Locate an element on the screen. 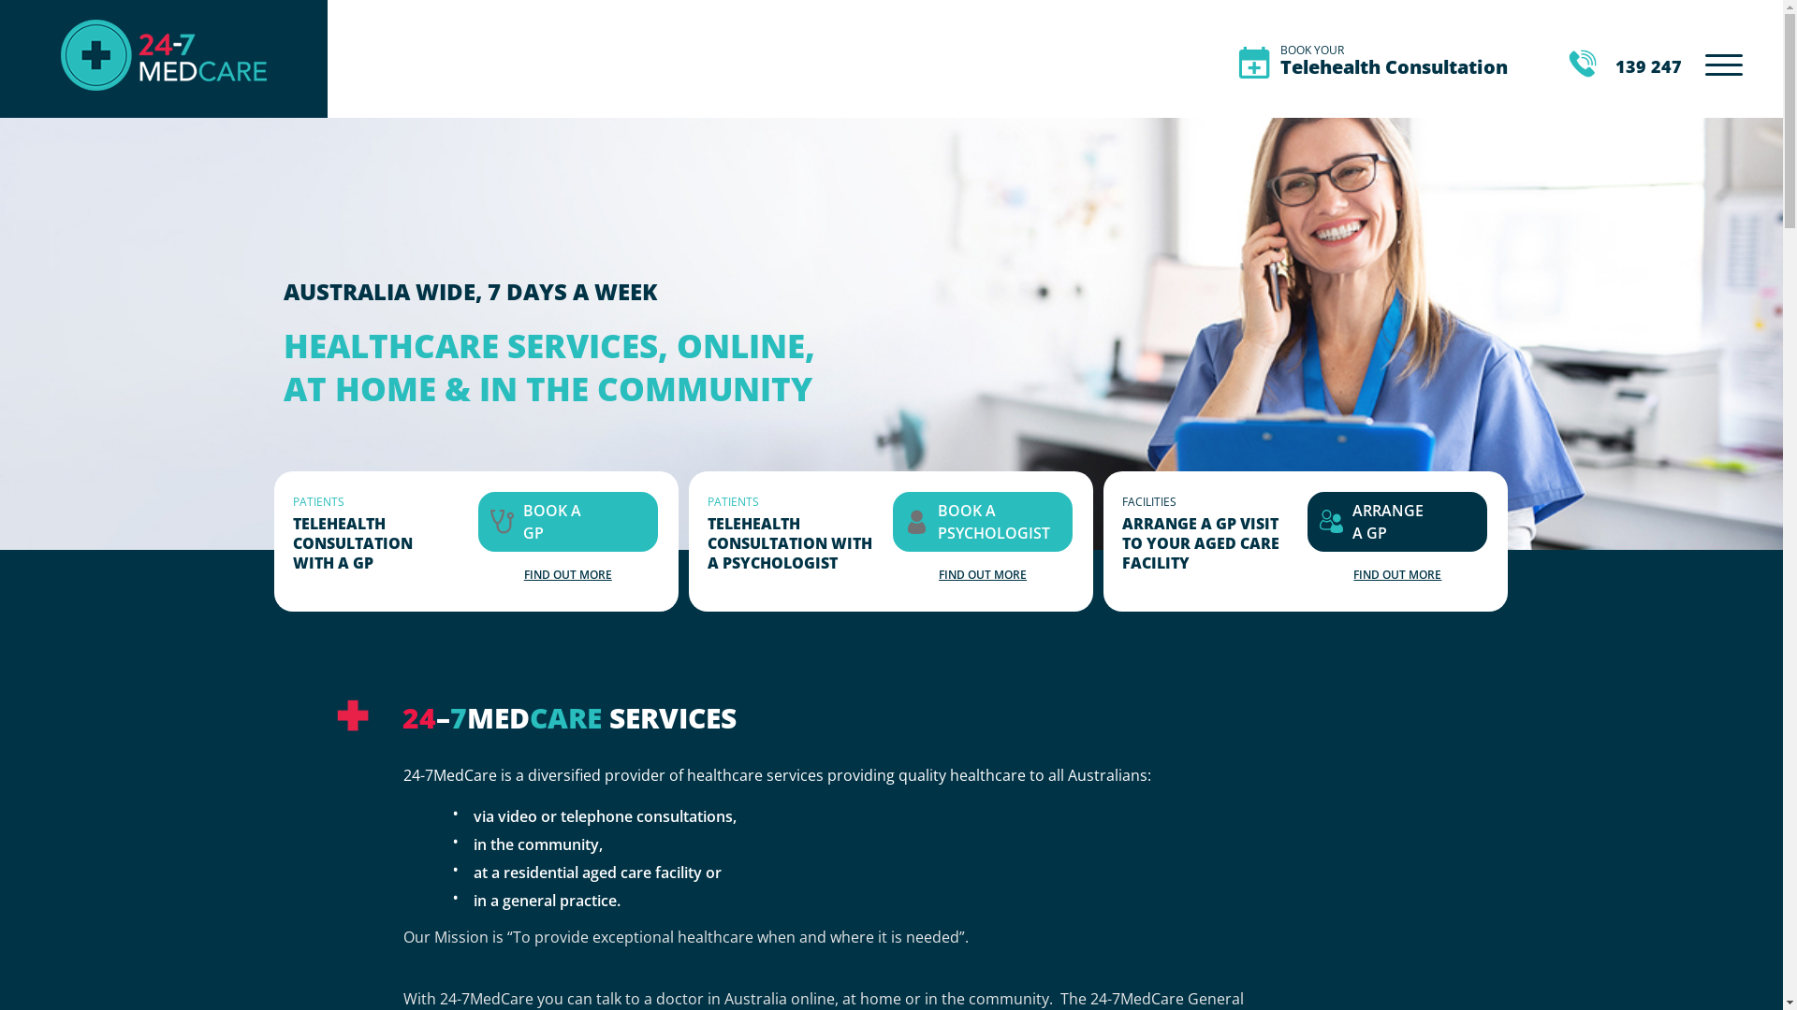 This screenshot has height=1010, width=1797. Home 7 is located at coordinates (502, 522).